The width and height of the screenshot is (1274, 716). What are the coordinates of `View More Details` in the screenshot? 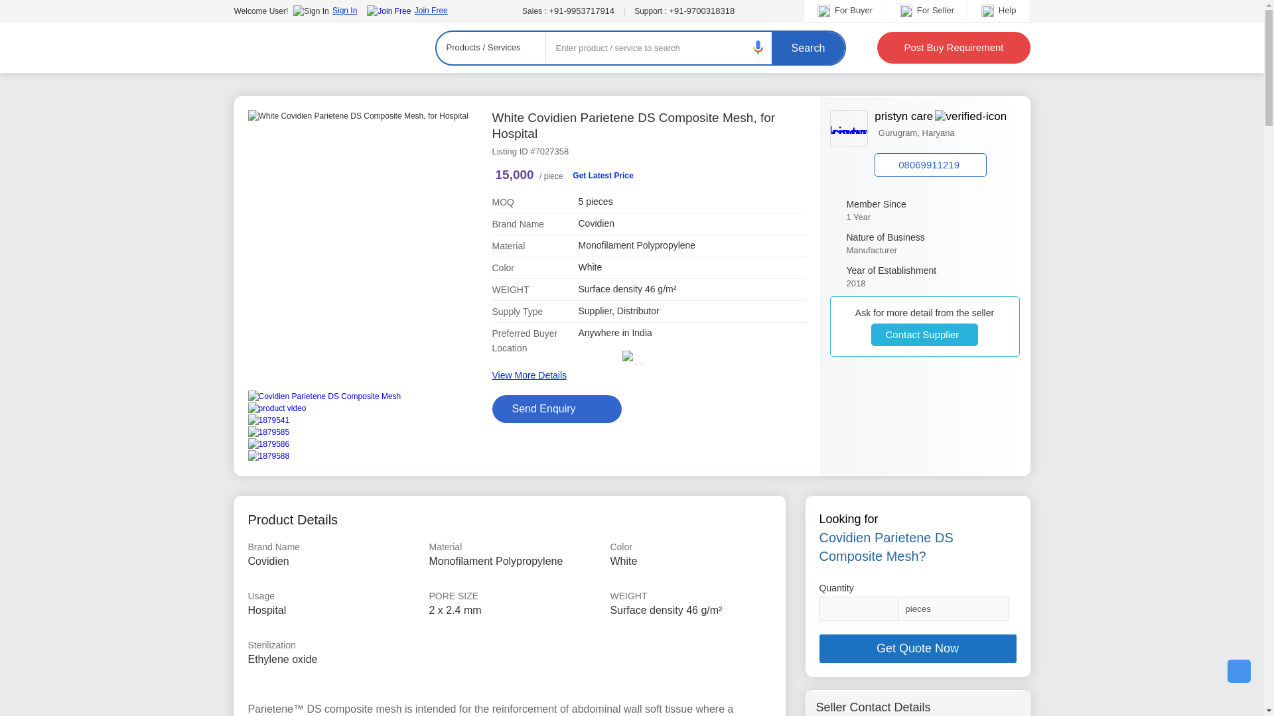 It's located at (530, 375).